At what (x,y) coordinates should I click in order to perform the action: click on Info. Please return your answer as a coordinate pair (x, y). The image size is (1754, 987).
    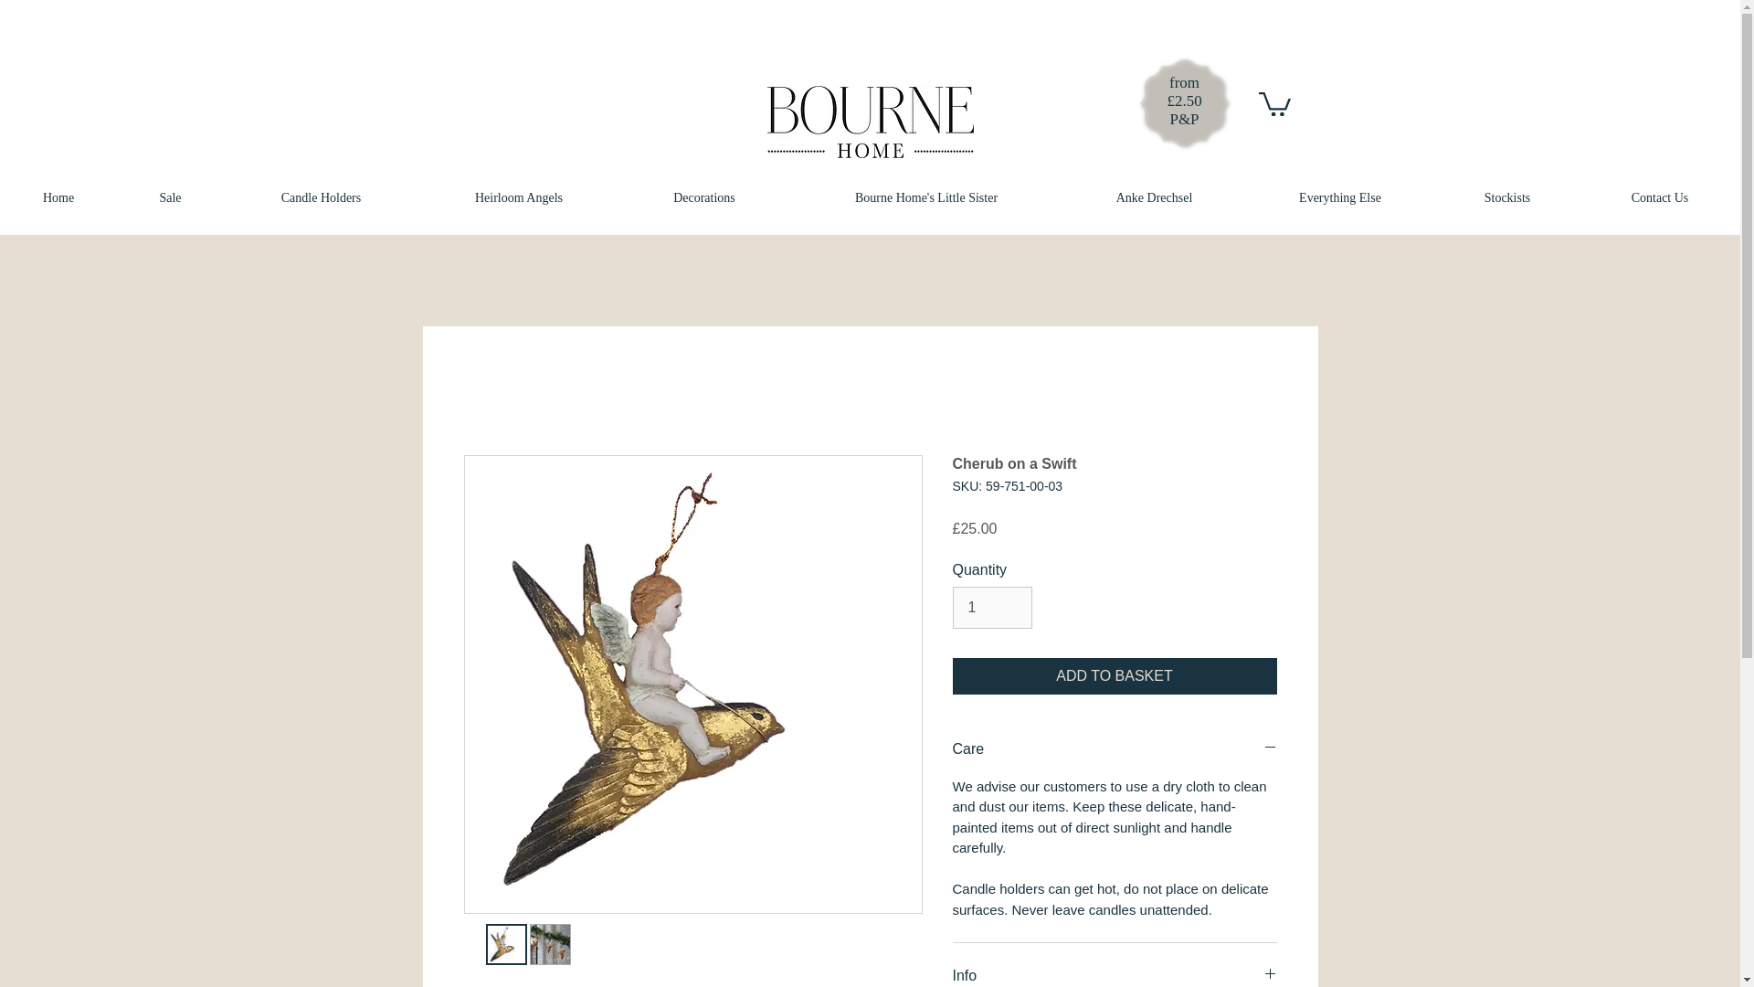
    Looking at the image, I should click on (1115, 976).